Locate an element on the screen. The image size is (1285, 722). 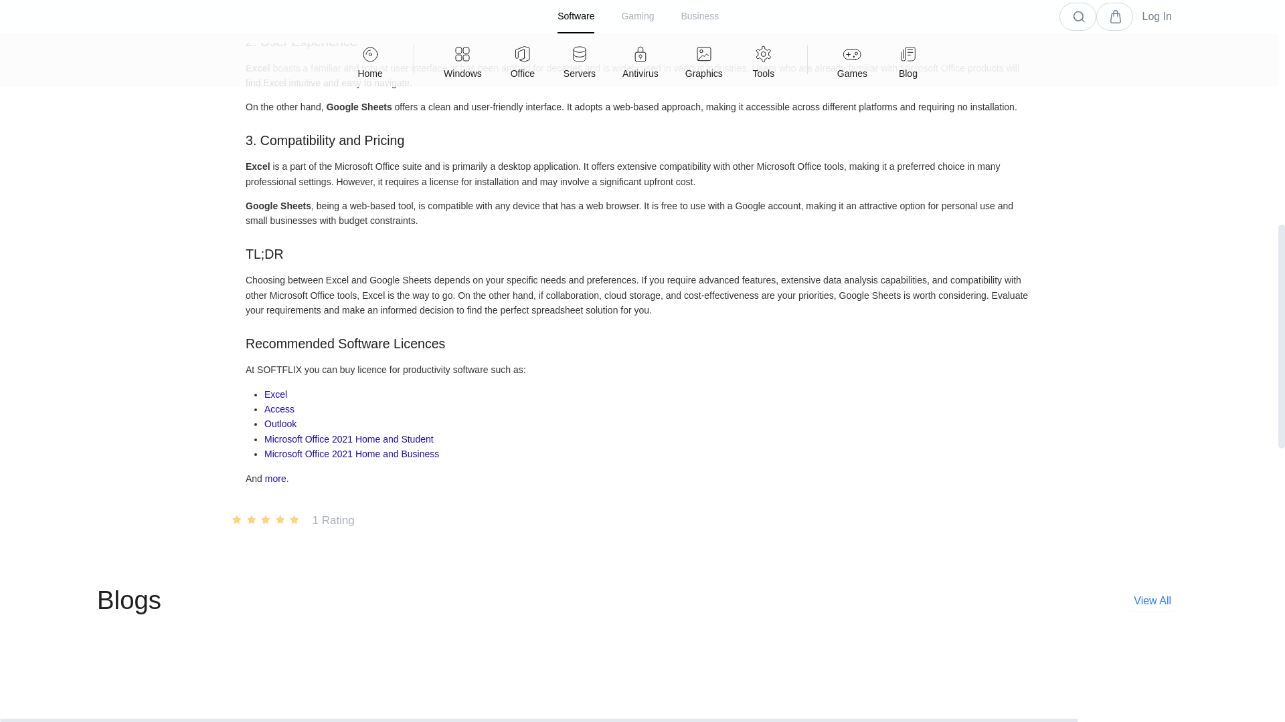
more is located at coordinates (276, 479).